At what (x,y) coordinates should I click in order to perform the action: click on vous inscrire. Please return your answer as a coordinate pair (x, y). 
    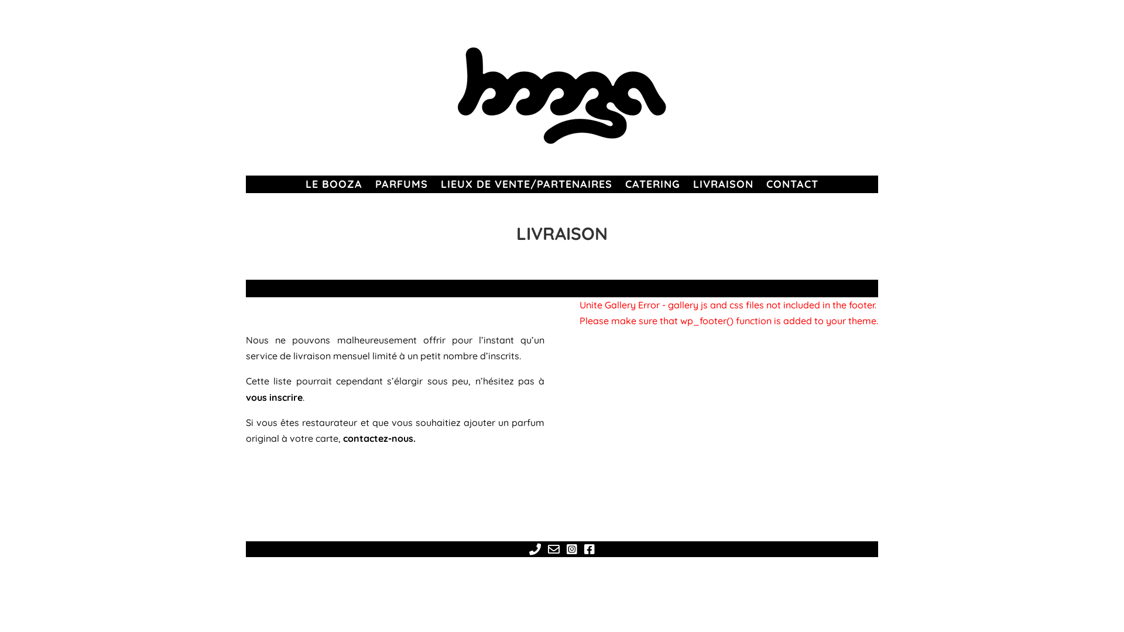
    Looking at the image, I should click on (274, 397).